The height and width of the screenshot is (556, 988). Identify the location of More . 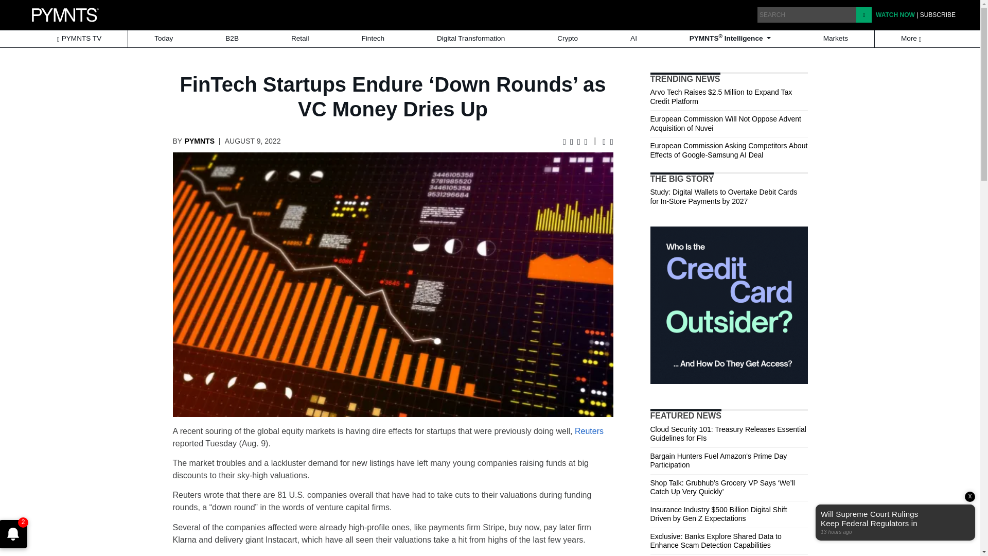
(912, 39).